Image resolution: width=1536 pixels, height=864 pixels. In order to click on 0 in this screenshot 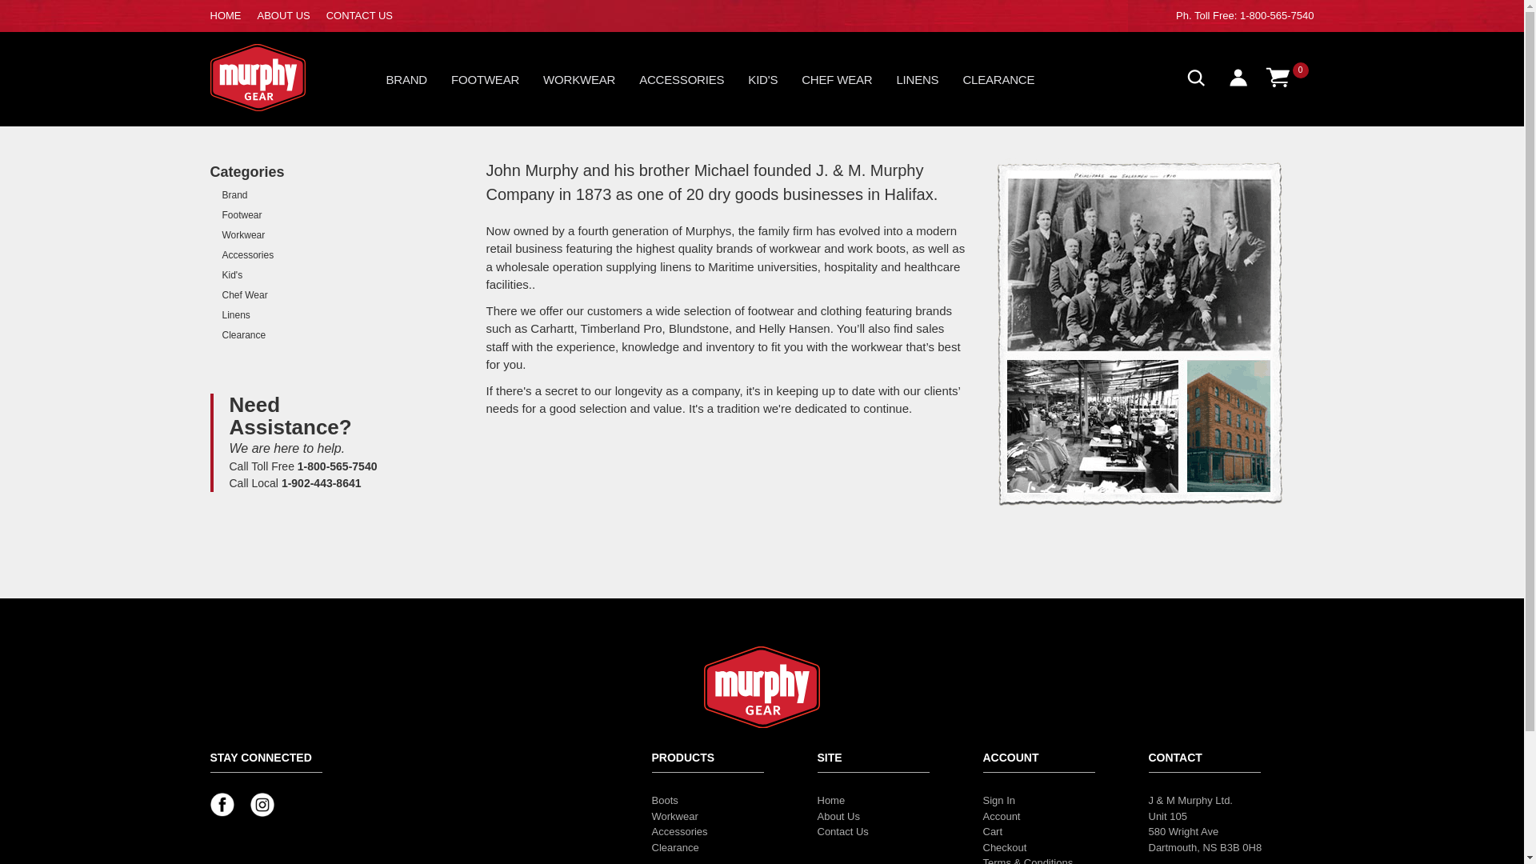, I will do `click(1288, 75)`.